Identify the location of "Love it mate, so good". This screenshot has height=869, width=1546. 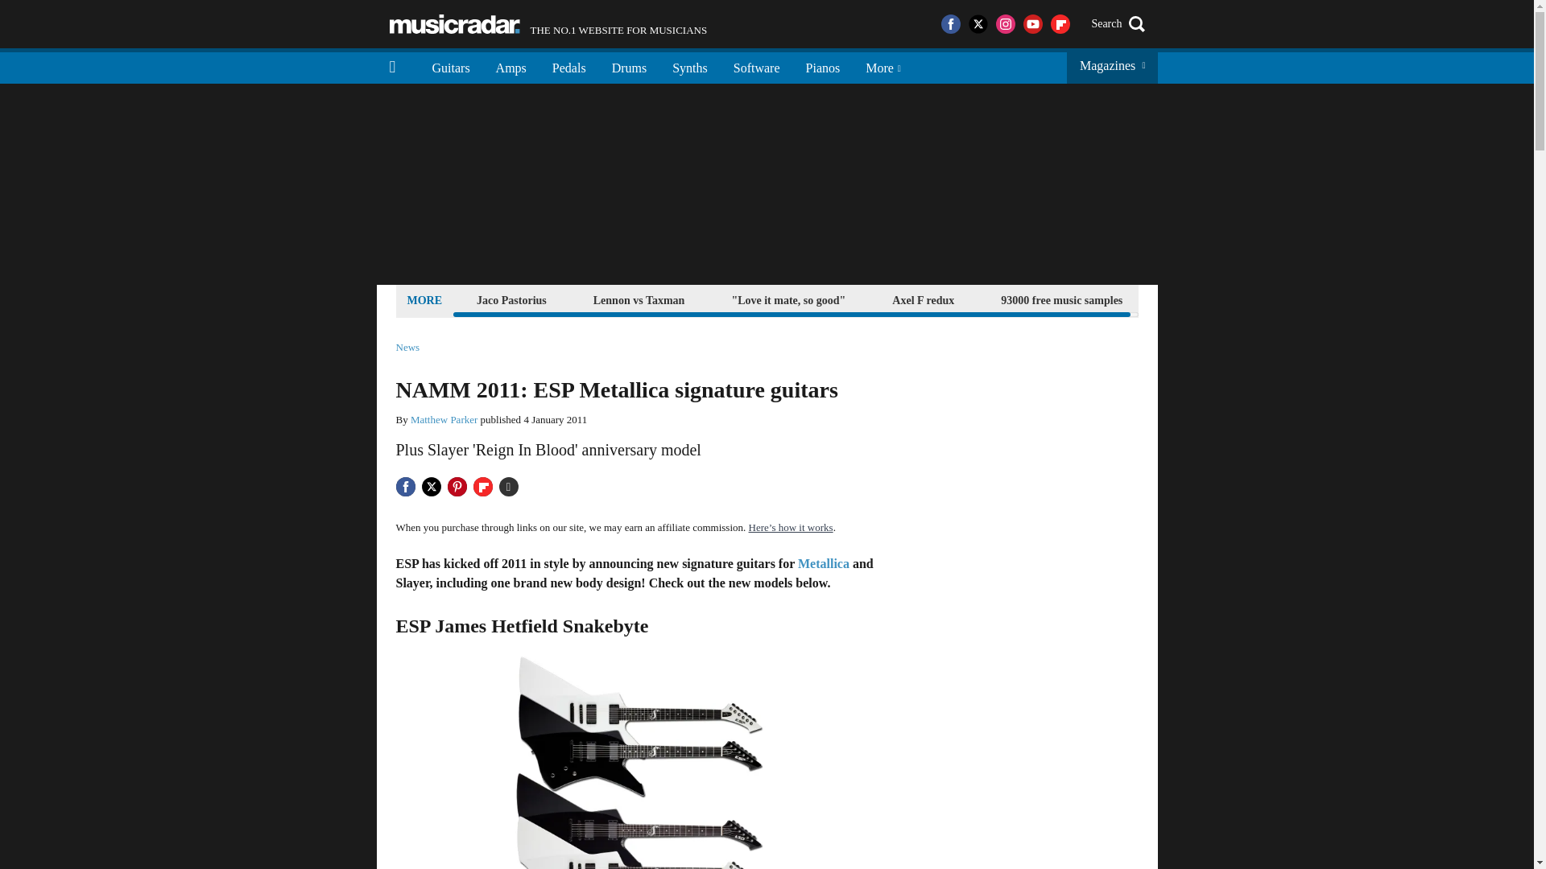
(569, 66).